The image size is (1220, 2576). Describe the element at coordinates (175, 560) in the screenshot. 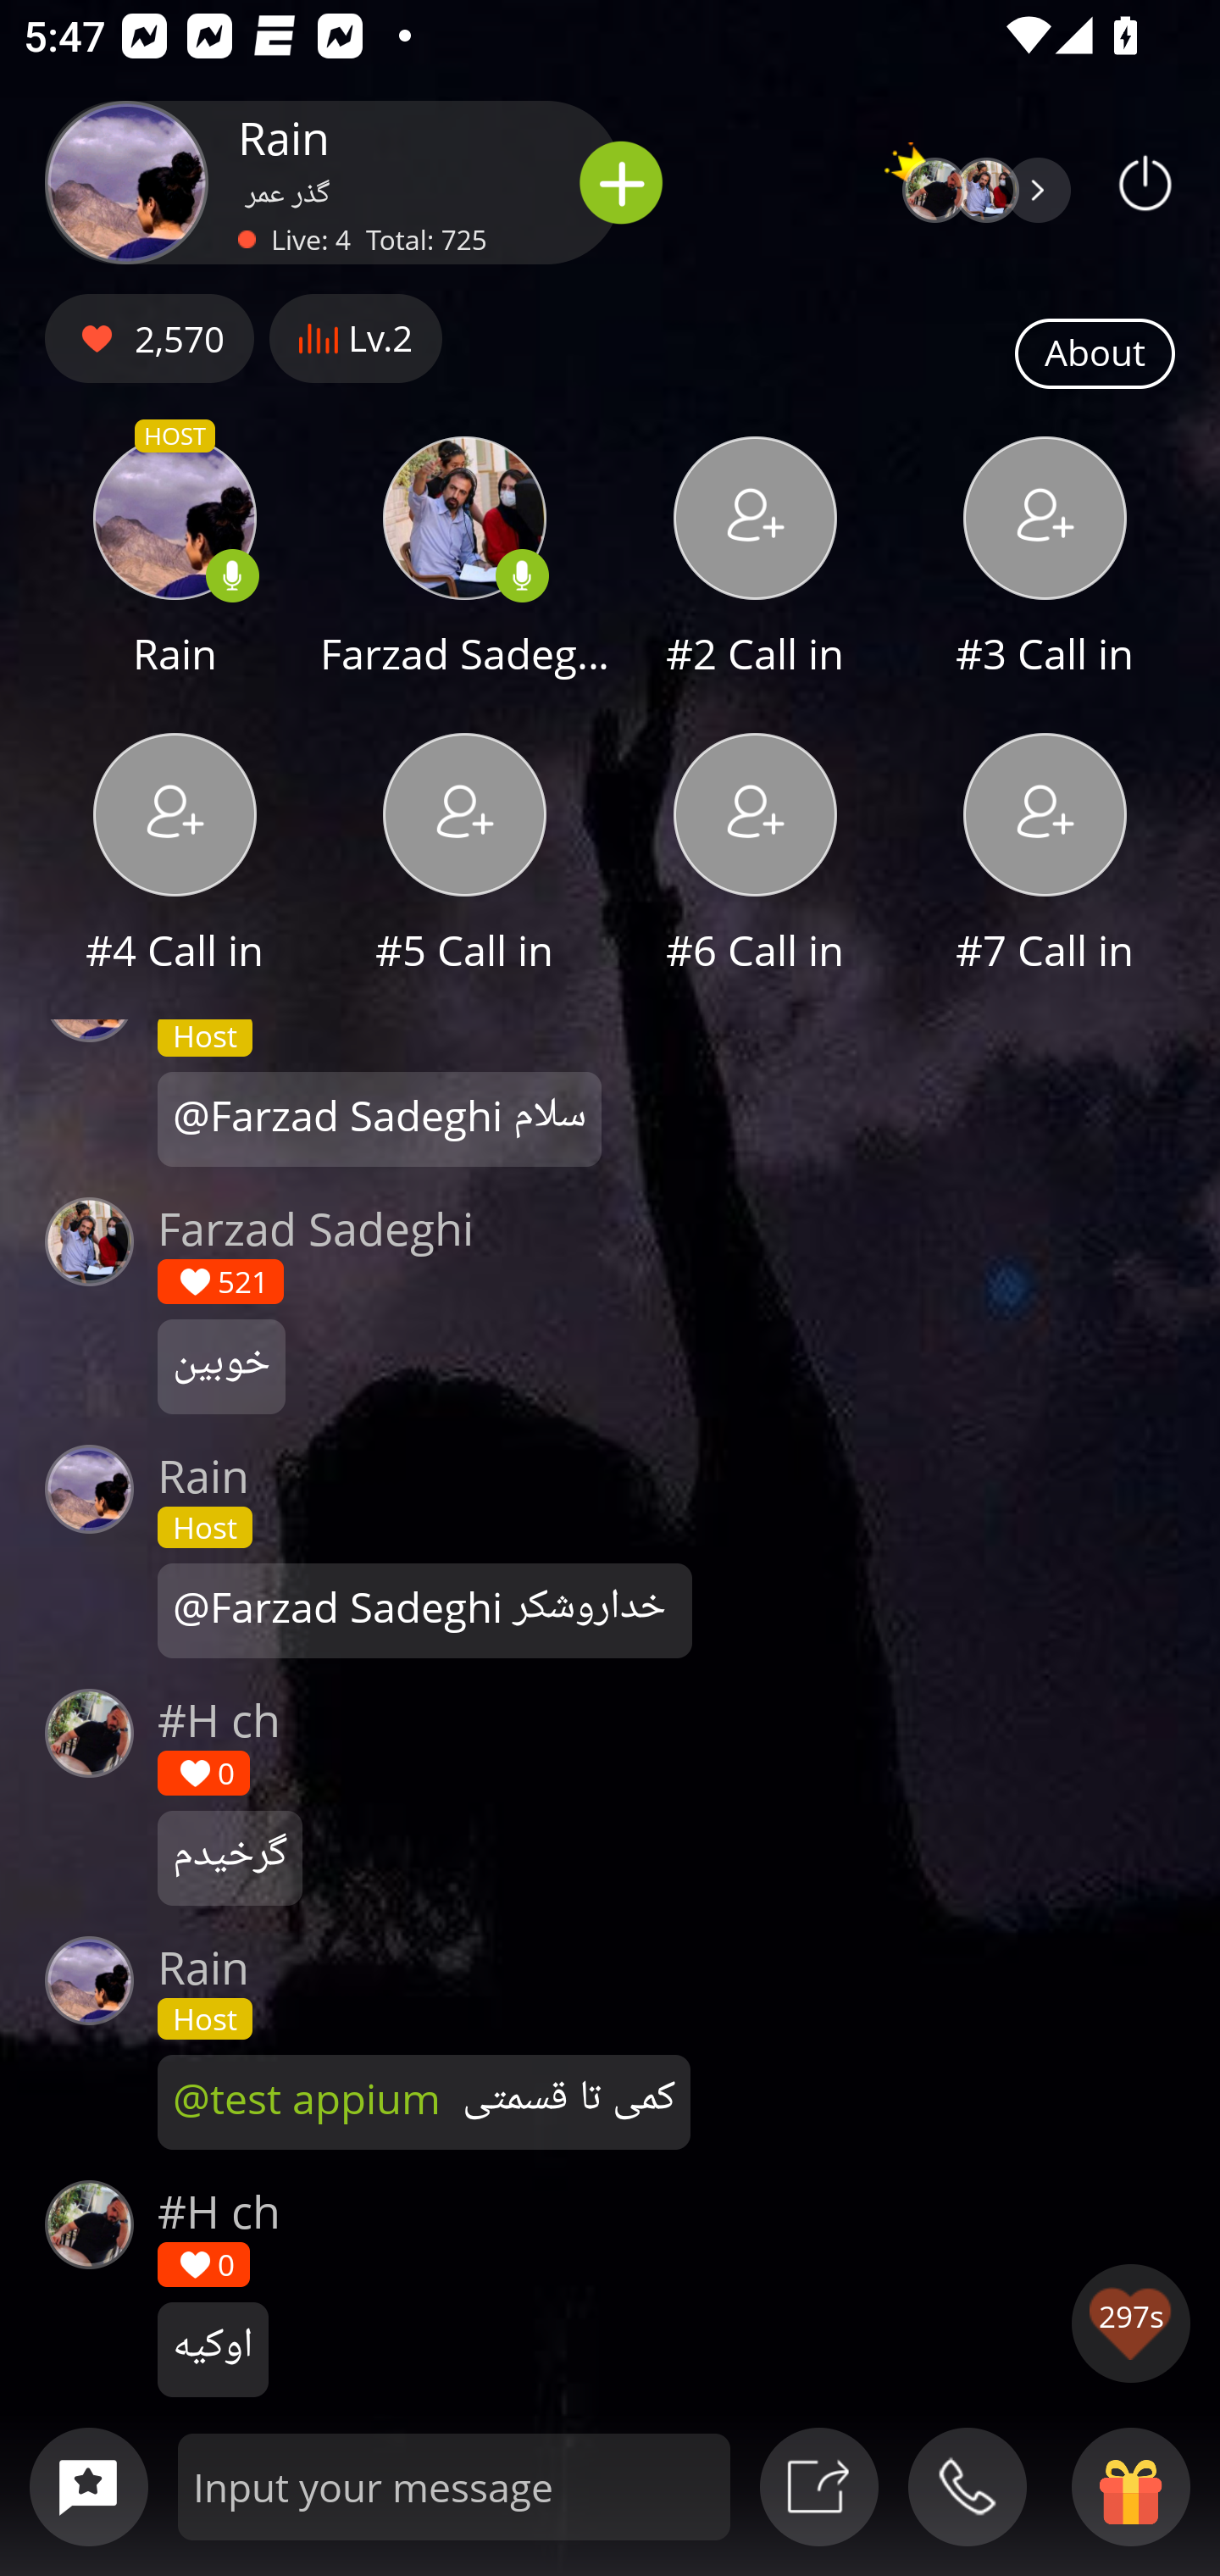

I see `HOST Rain` at that location.